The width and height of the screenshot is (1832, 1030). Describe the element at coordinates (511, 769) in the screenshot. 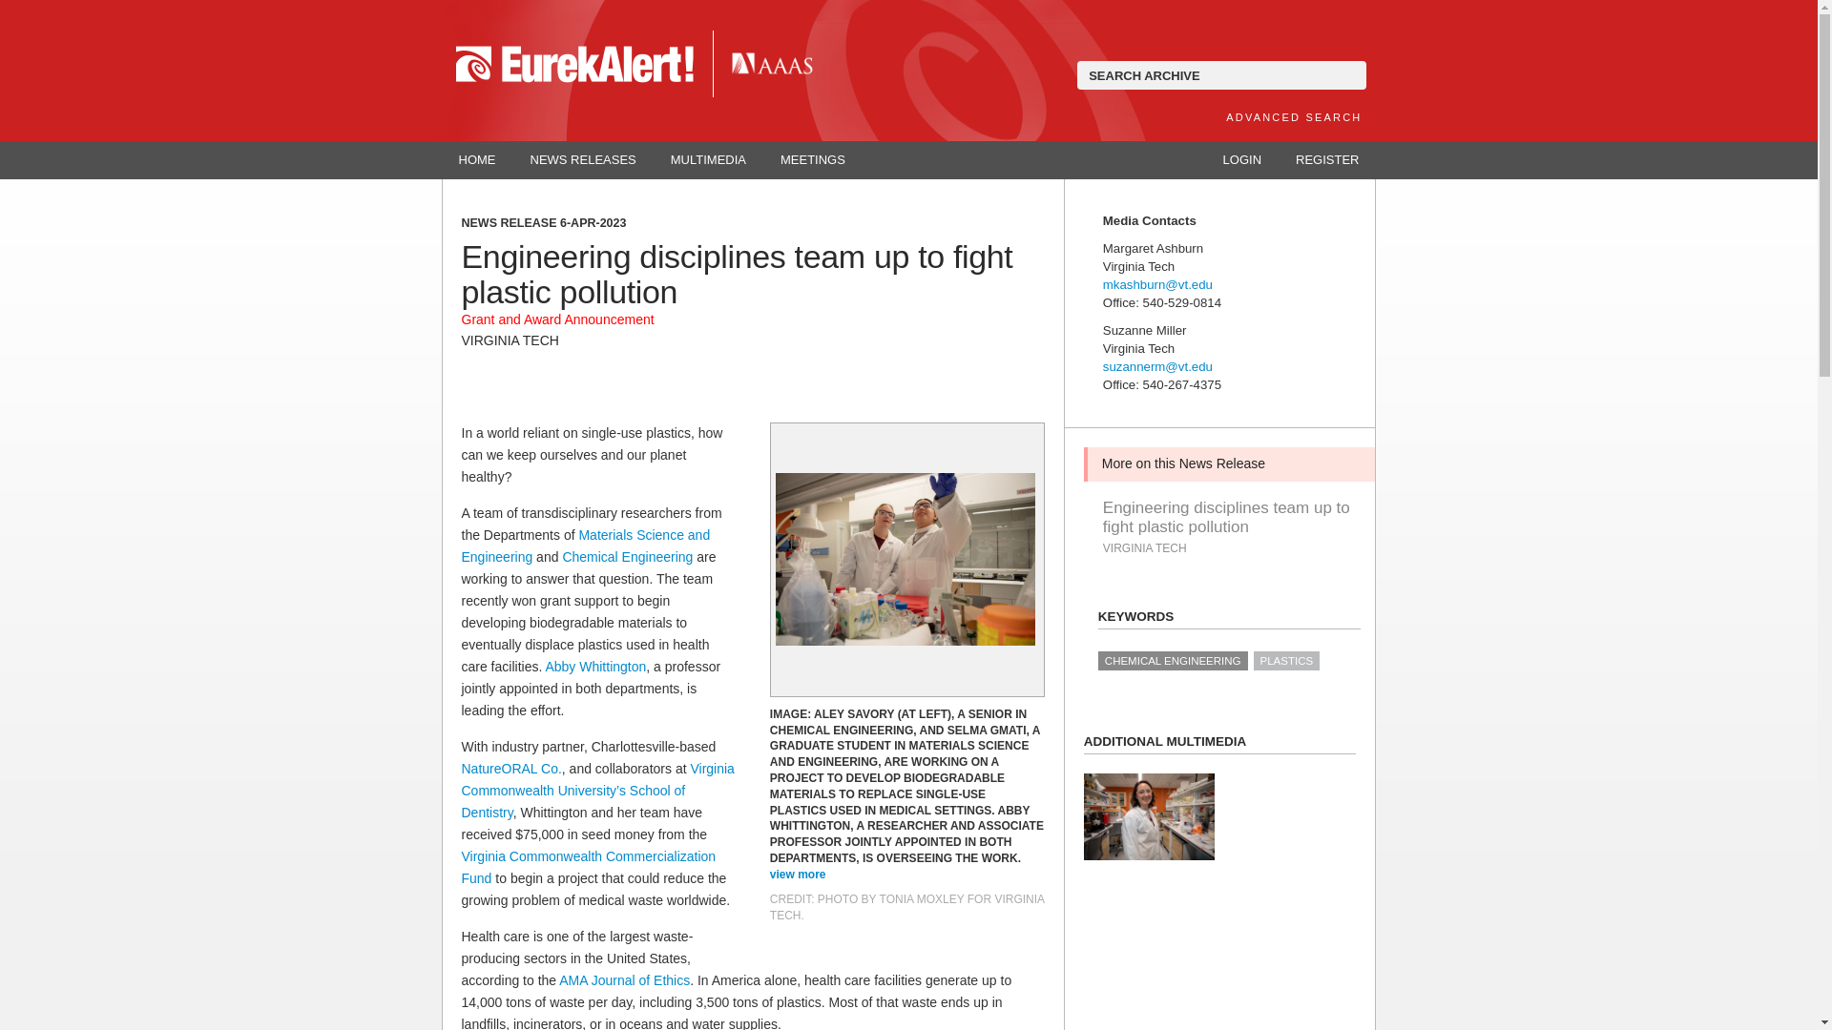

I see `NatureORAL Co.` at that location.